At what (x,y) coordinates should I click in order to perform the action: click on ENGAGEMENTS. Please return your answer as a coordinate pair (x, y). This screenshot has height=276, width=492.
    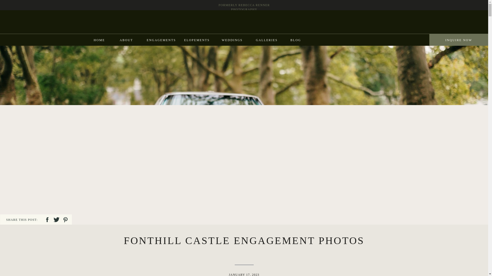
    Looking at the image, I should click on (160, 40).